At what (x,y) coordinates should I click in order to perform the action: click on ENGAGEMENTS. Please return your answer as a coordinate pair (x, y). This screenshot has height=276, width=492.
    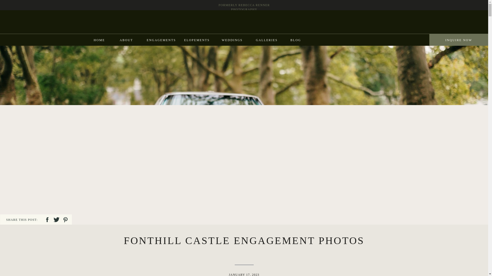
    Looking at the image, I should click on (160, 40).